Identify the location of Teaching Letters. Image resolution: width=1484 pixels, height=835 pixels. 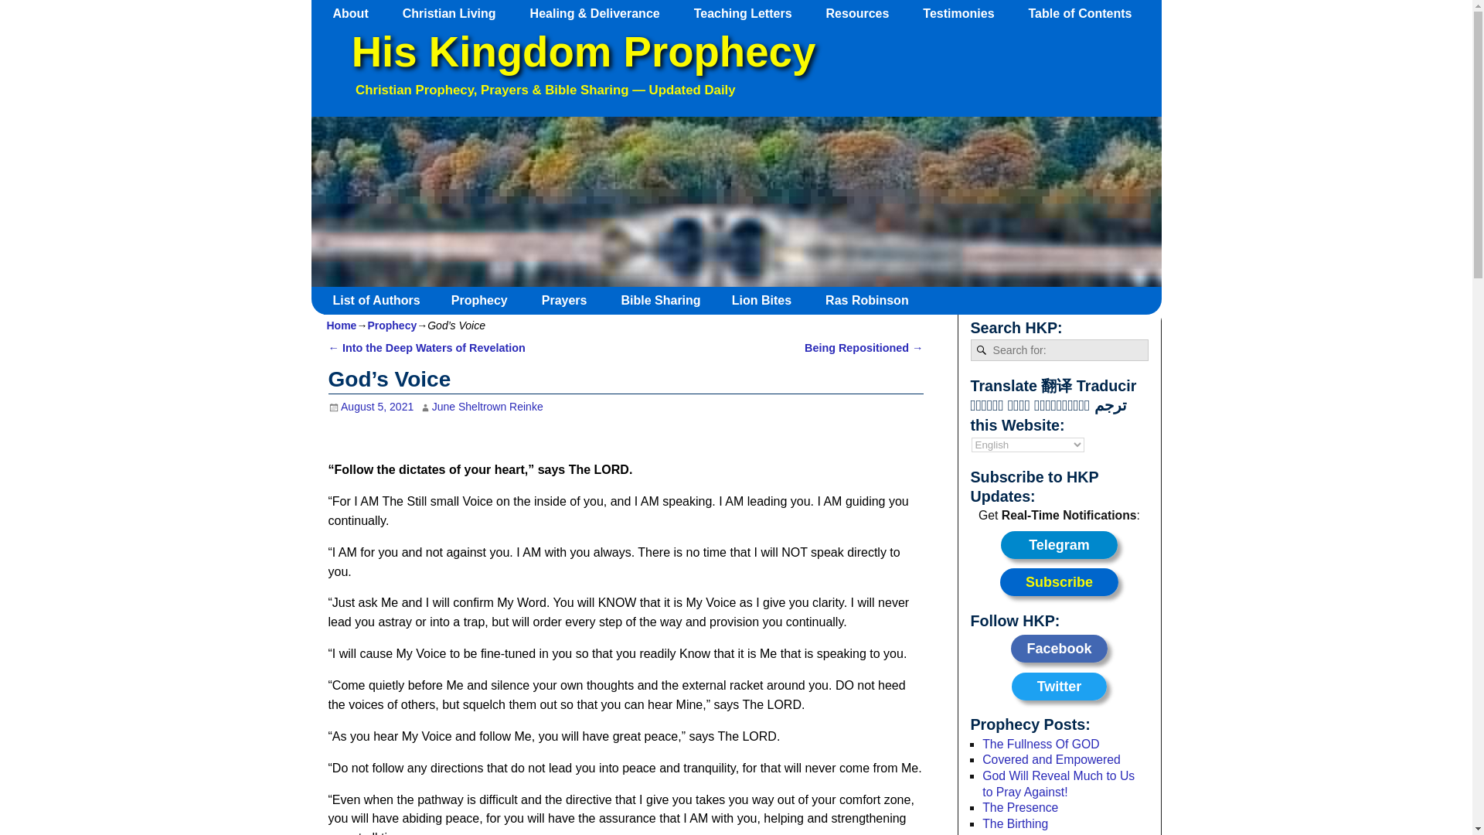
(751, 13).